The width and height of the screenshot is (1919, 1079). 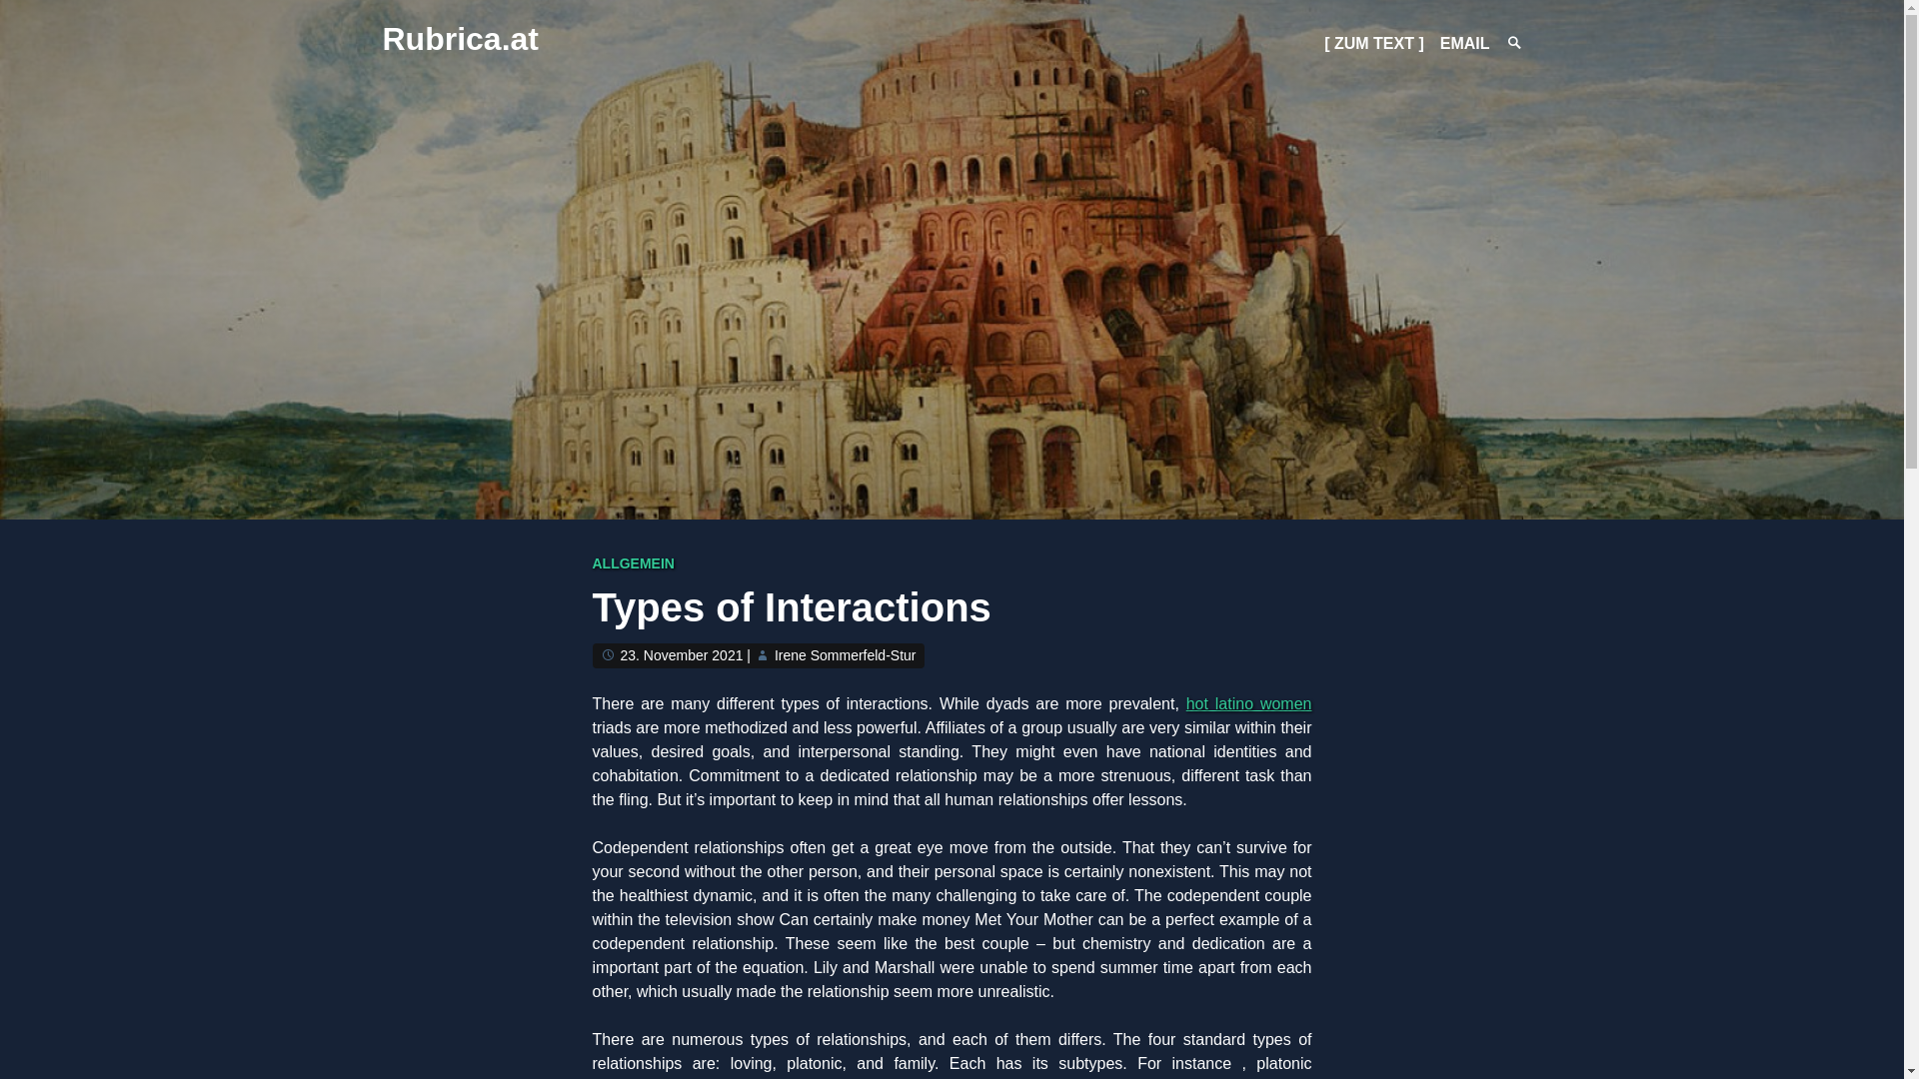 What do you see at coordinates (1249, 703) in the screenshot?
I see `hot latino women` at bounding box center [1249, 703].